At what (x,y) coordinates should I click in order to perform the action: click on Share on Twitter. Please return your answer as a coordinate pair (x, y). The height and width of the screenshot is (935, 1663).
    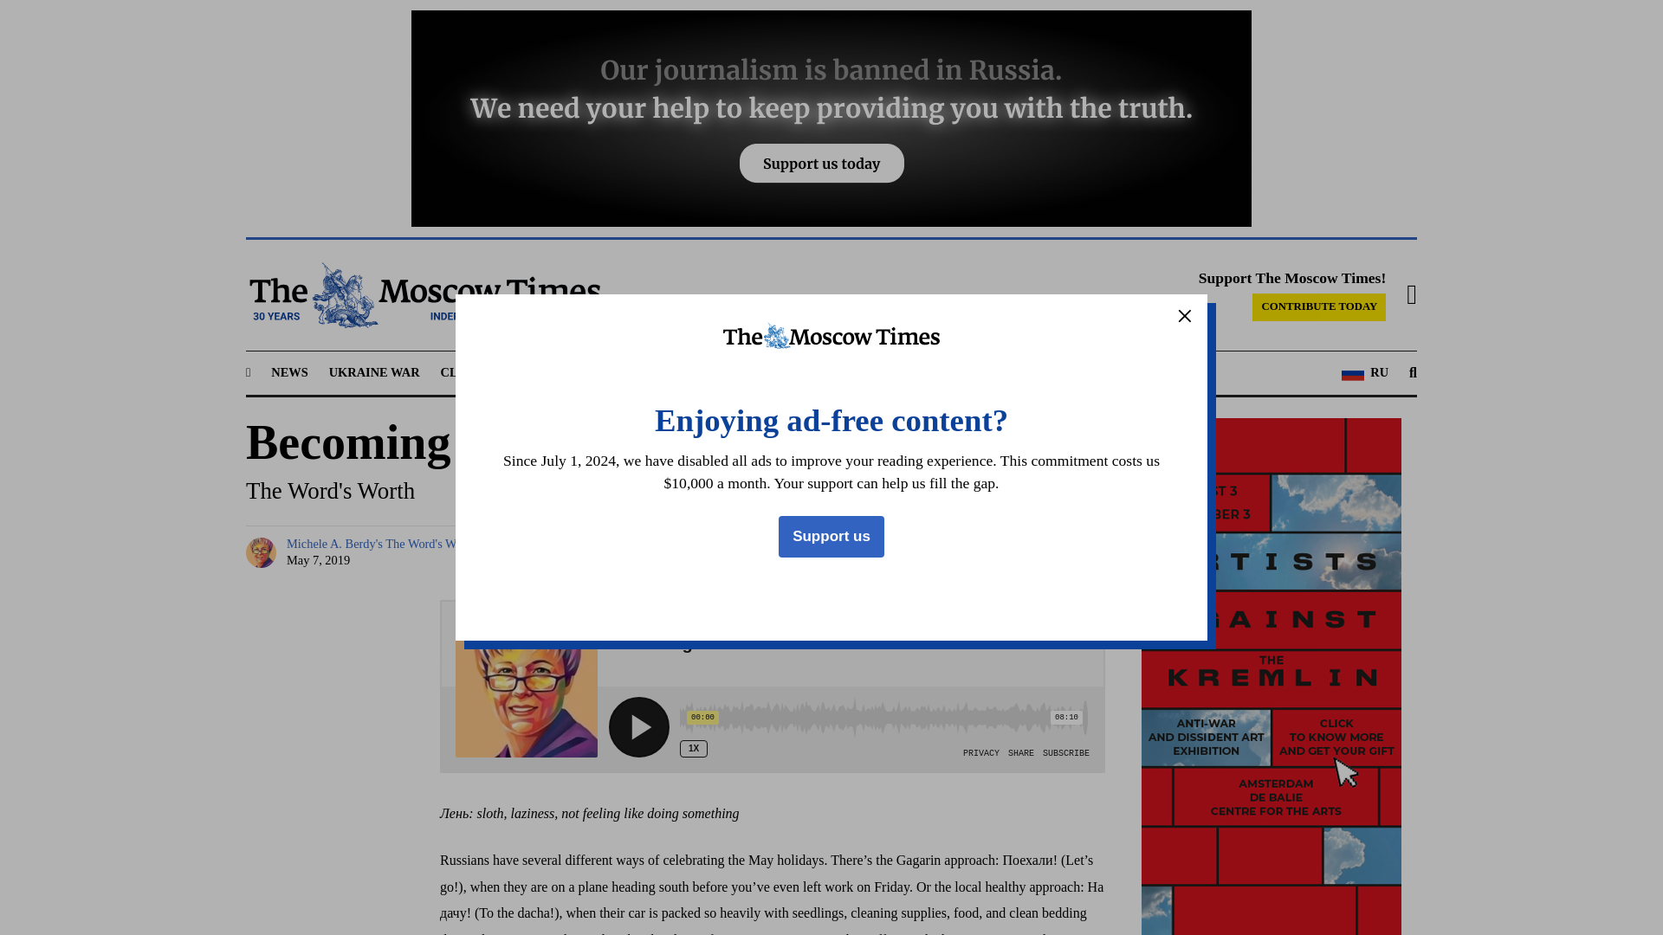
    Looking at the image, I should click on (925, 552).